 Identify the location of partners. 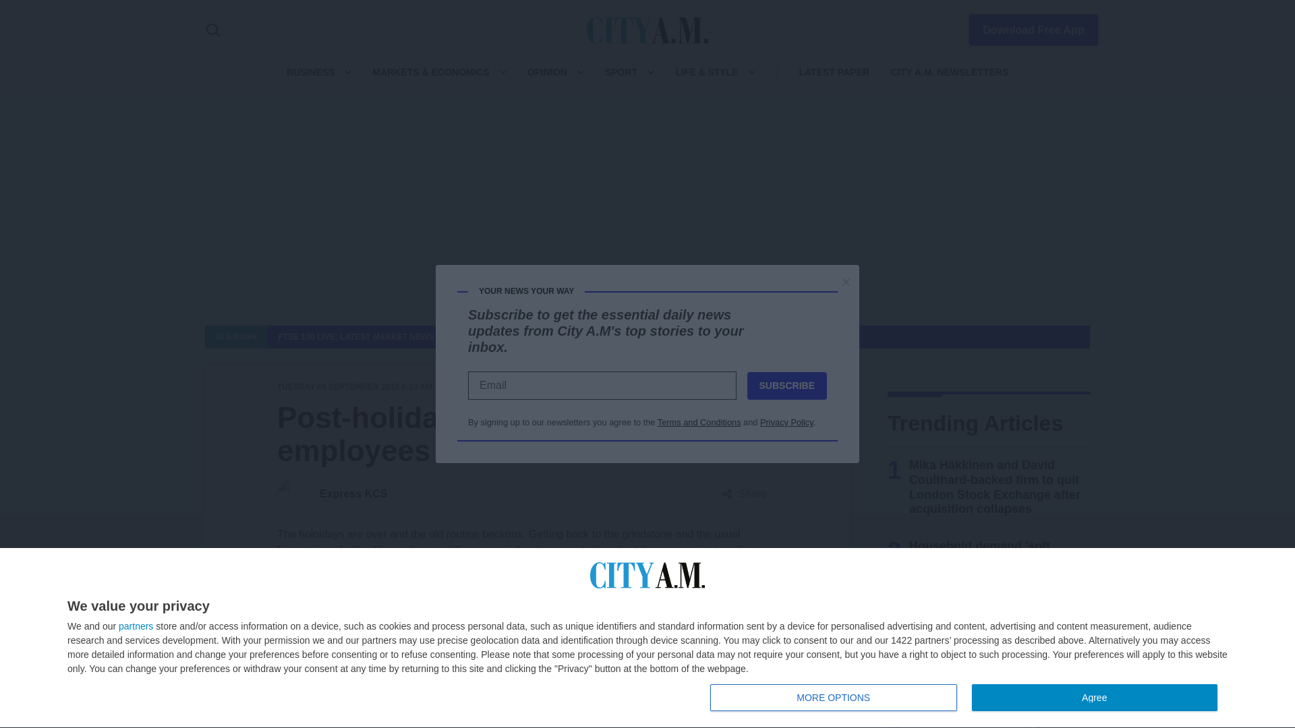
(136, 626).